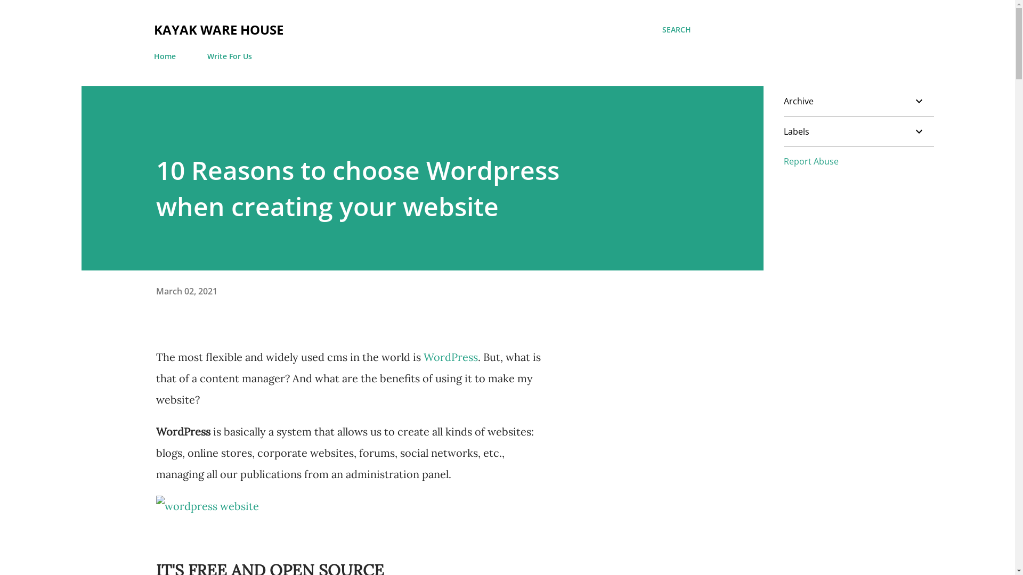 This screenshot has height=575, width=1023. I want to click on March 02, 2021, so click(186, 291).